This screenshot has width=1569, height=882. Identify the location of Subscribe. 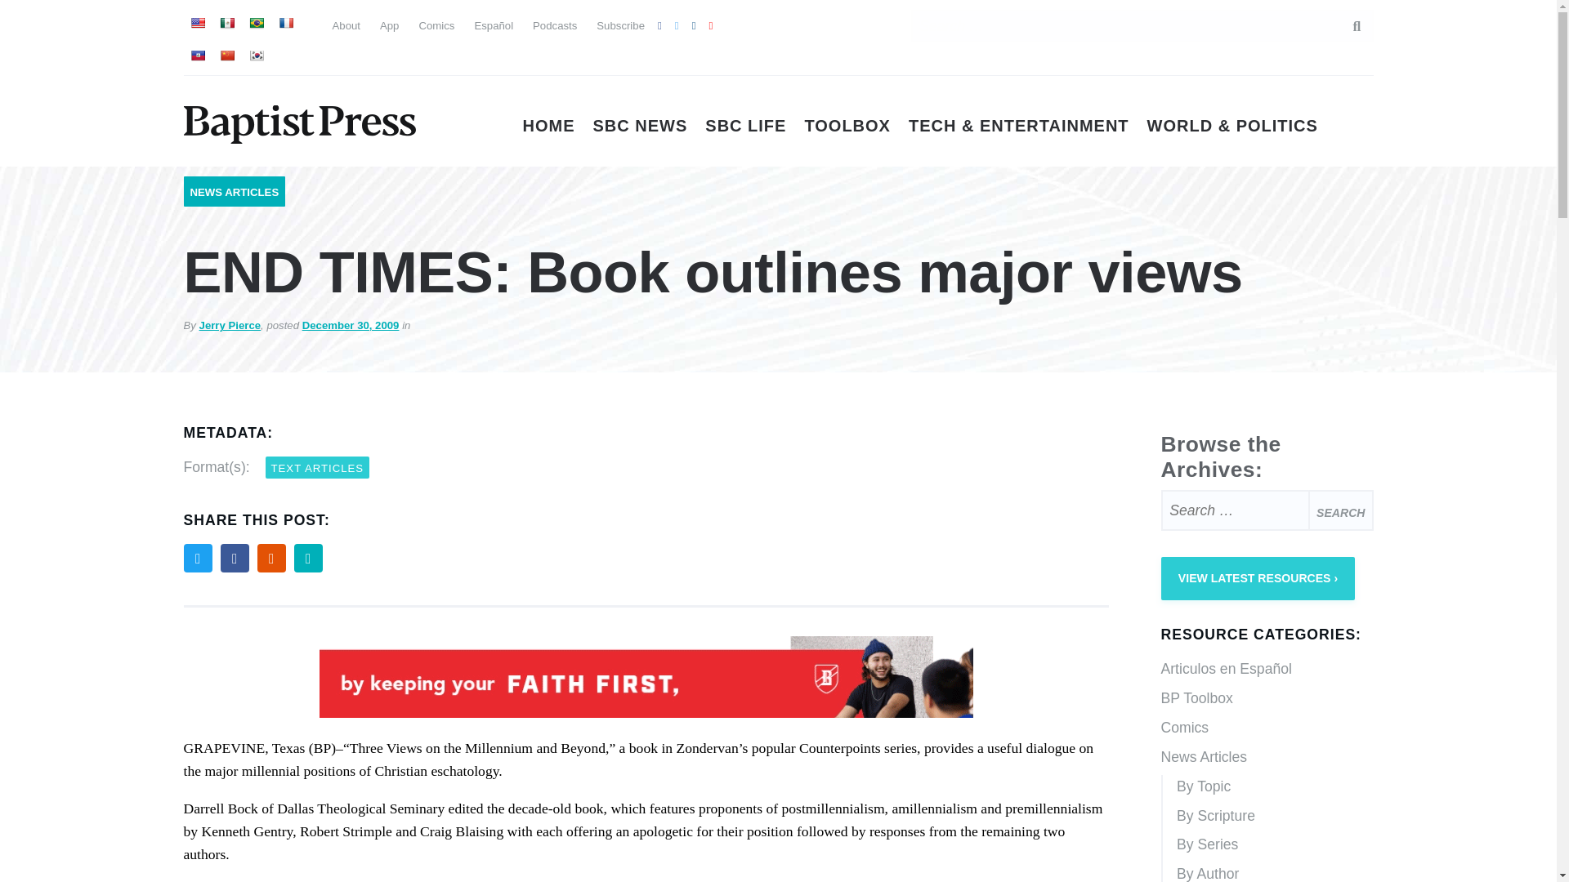
(620, 24).